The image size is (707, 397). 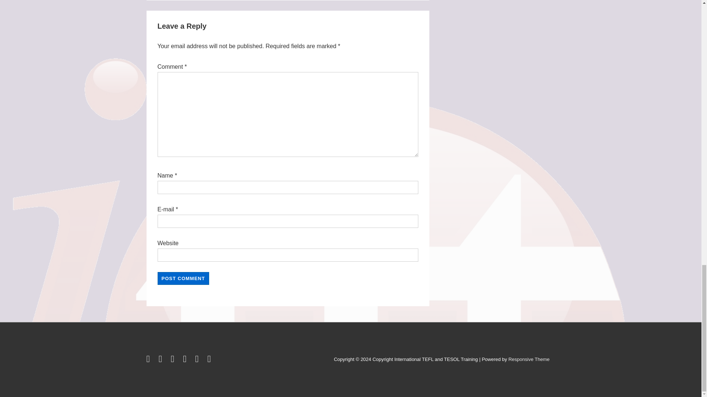 What do you see at coordinates (183, 278) in the screenshot?
I see `Post Comment` at bounding box center [183, 278].